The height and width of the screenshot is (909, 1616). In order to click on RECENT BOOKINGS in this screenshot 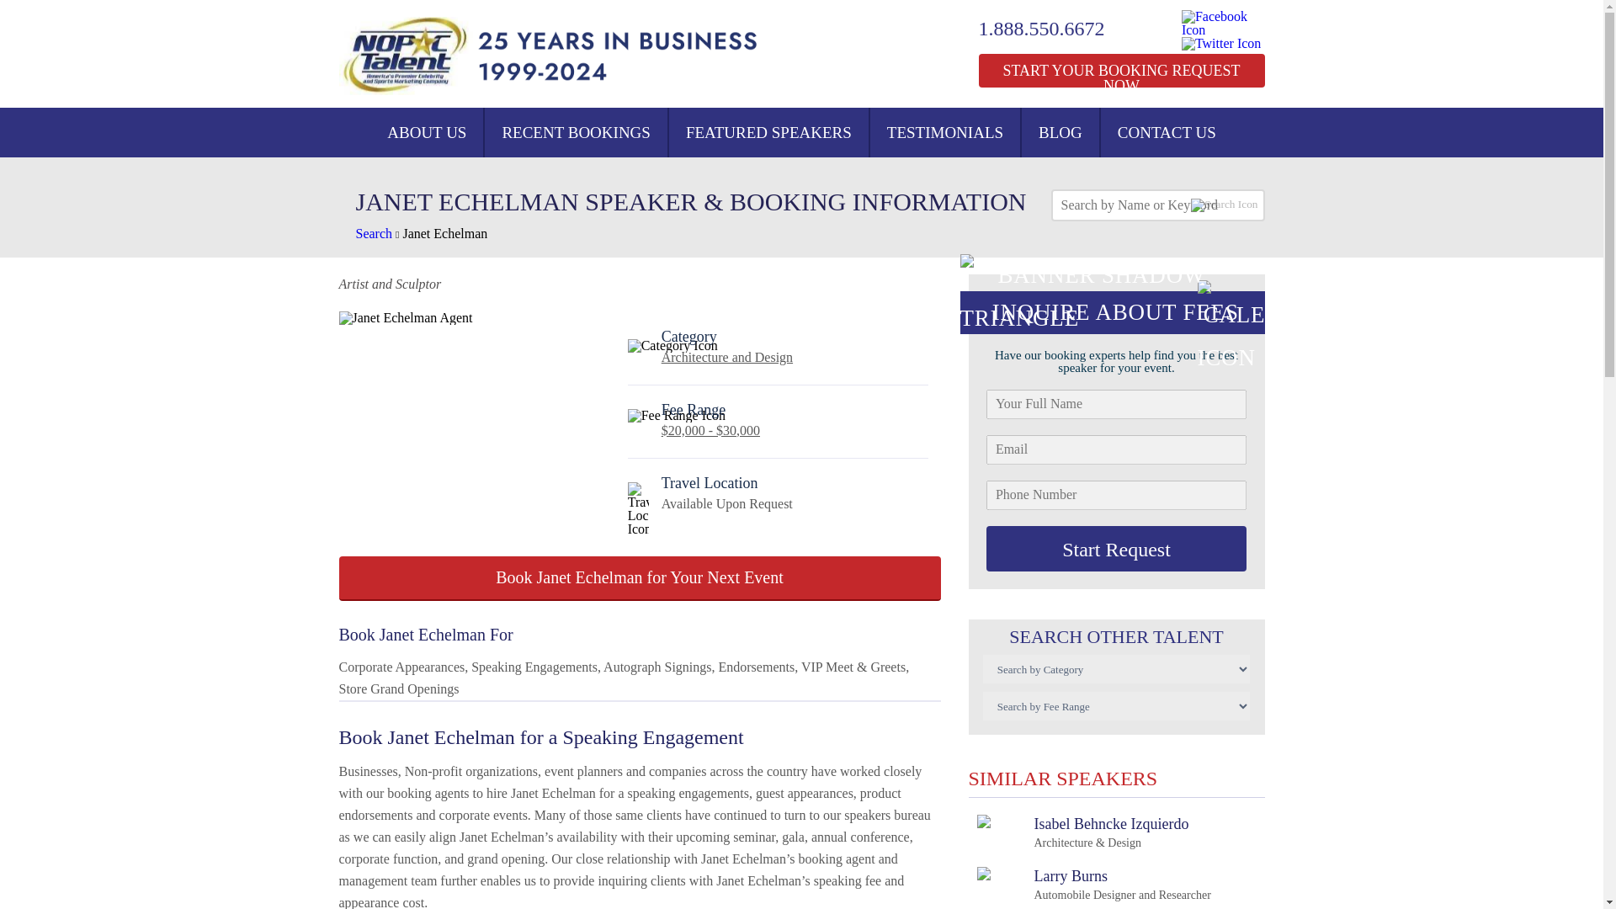, I will do `click(576, 132)`.